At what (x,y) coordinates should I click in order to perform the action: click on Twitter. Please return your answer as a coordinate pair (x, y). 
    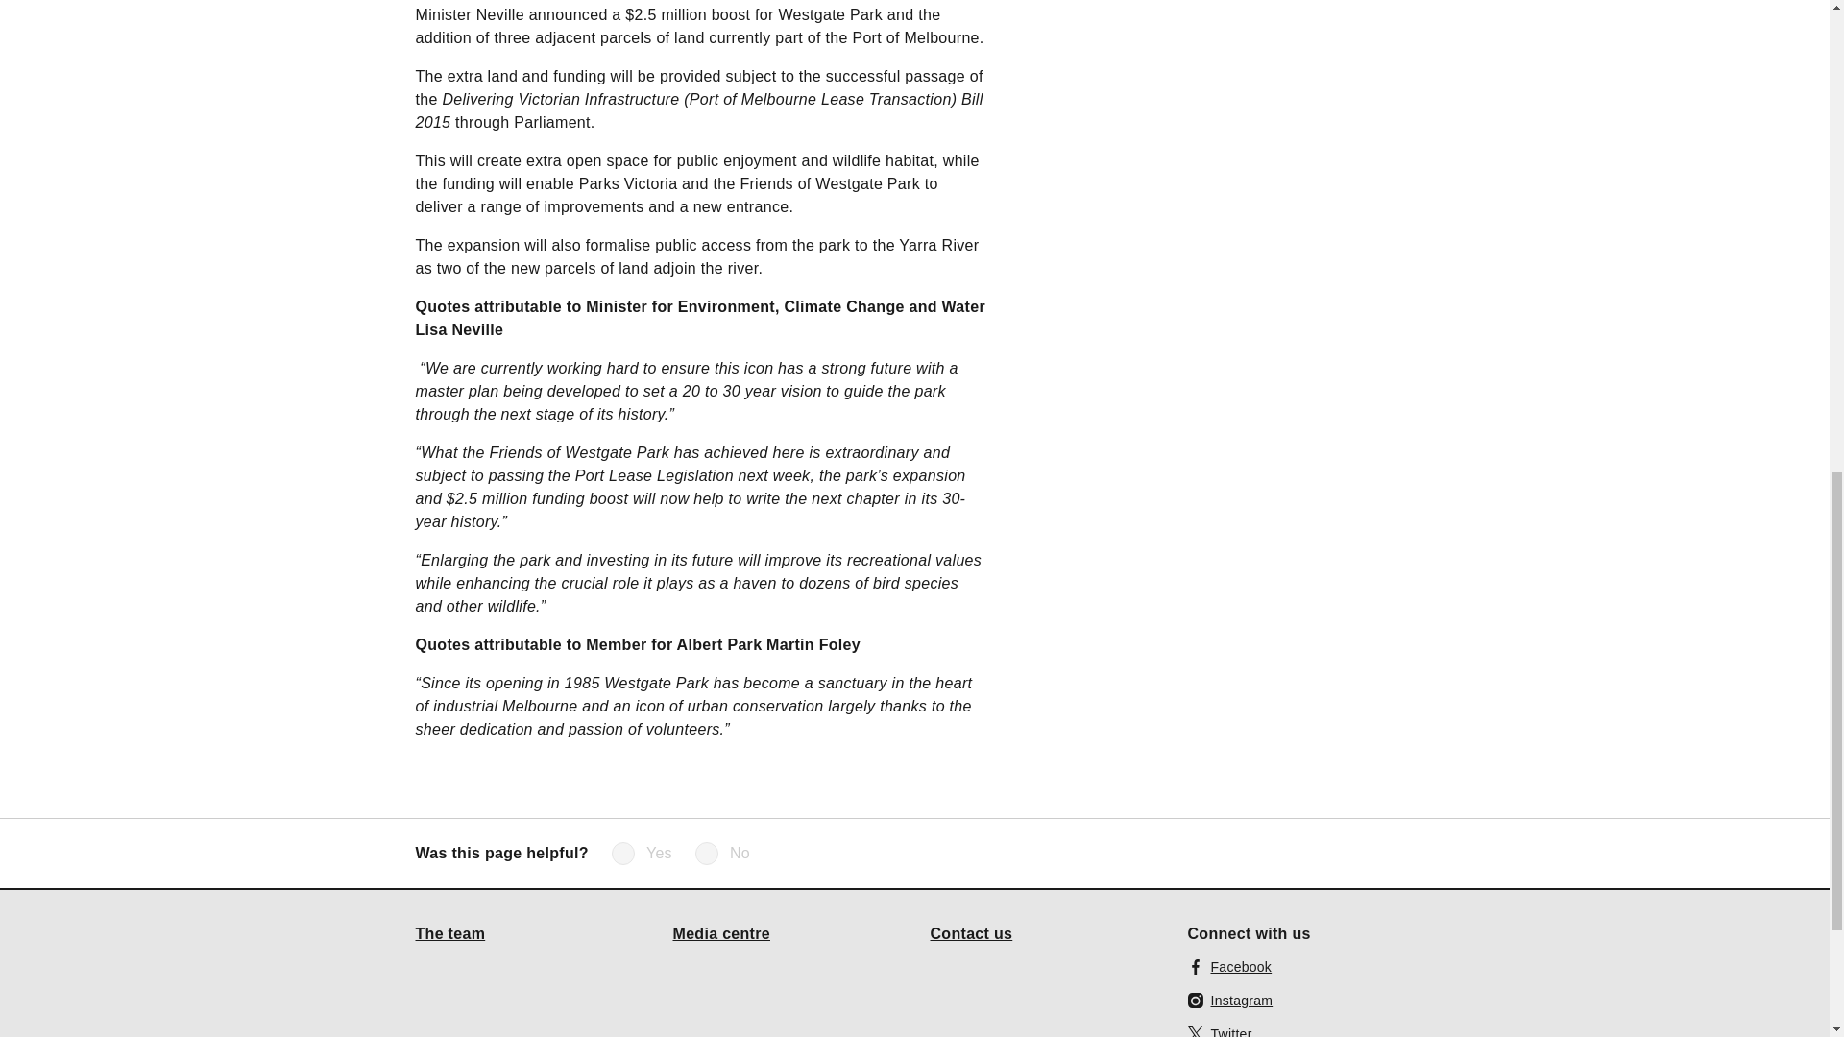
    Looking at the image, I should click on (1220, 1029).